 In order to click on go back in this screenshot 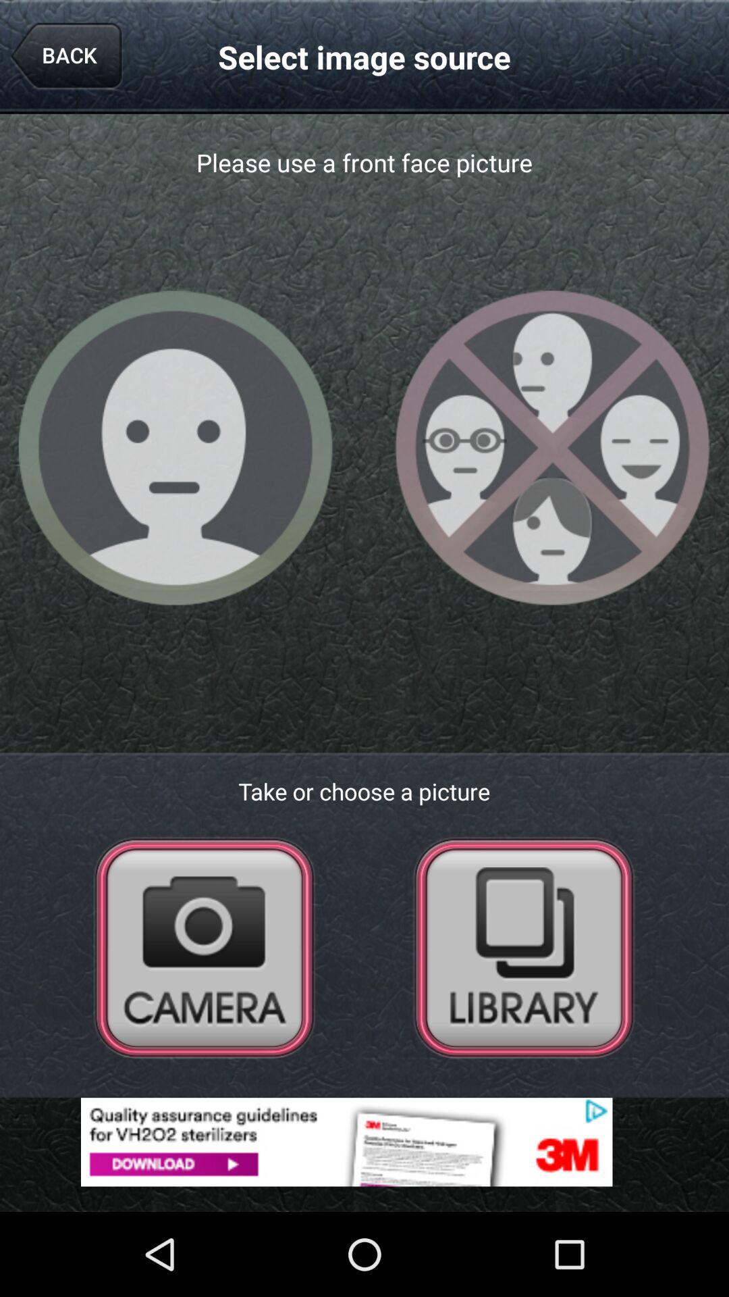, I will do `click(524, 947)`.